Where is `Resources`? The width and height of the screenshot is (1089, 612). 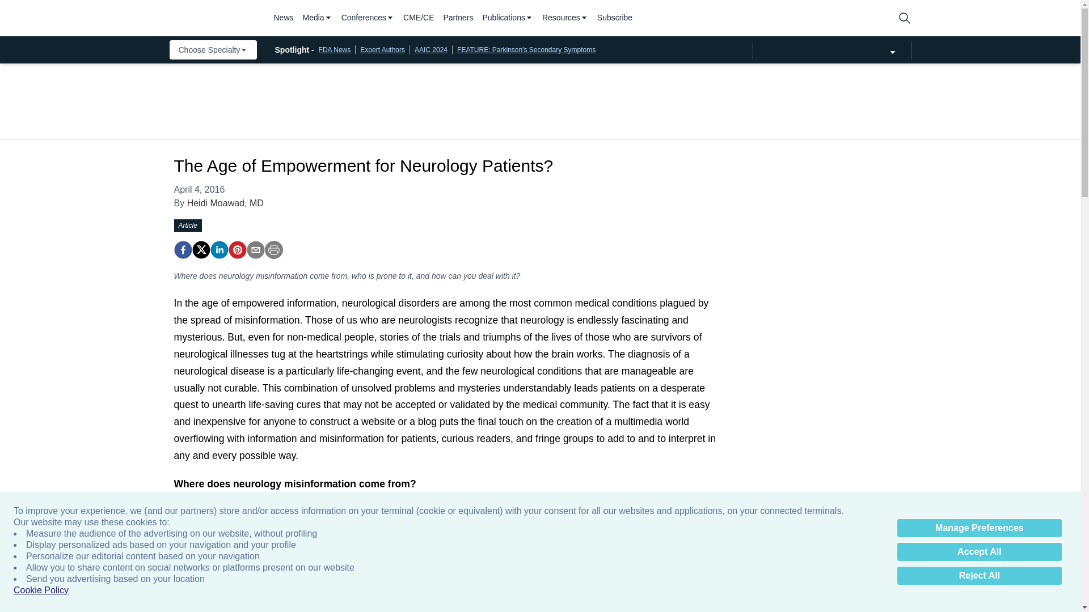 Resources is located at coordinates (565, 18).